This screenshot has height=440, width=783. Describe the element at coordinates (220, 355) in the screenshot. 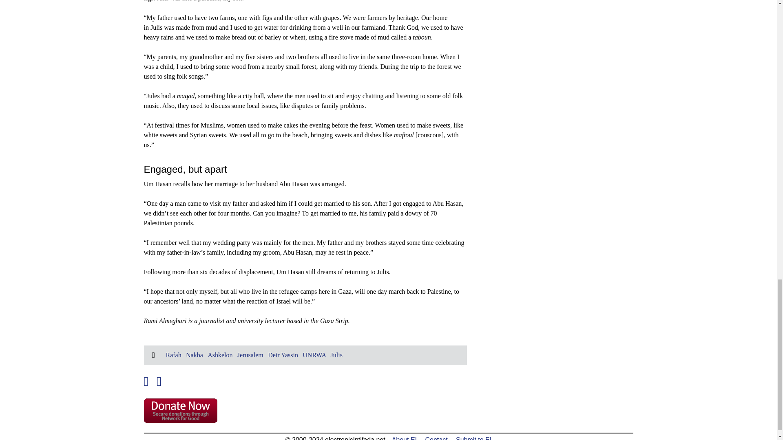

I see `Ashkelon` at that location.